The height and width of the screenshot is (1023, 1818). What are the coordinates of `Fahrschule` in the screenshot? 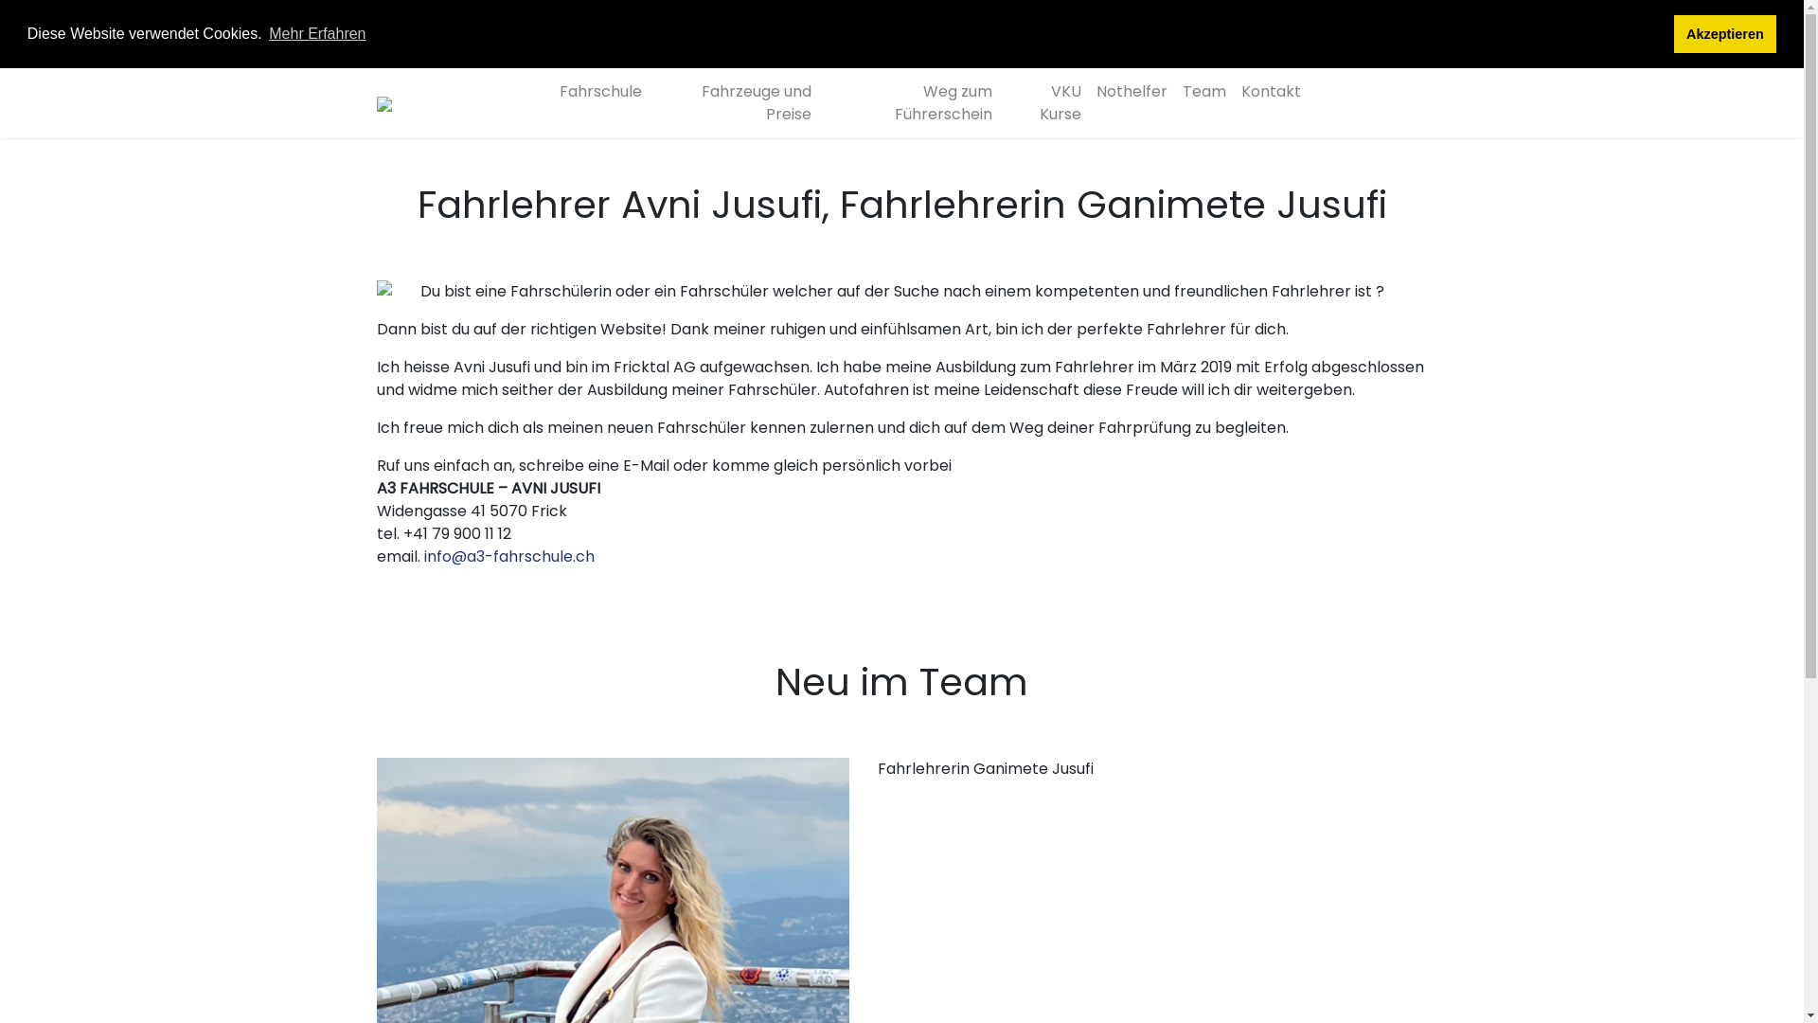 It's located at (600, 92).